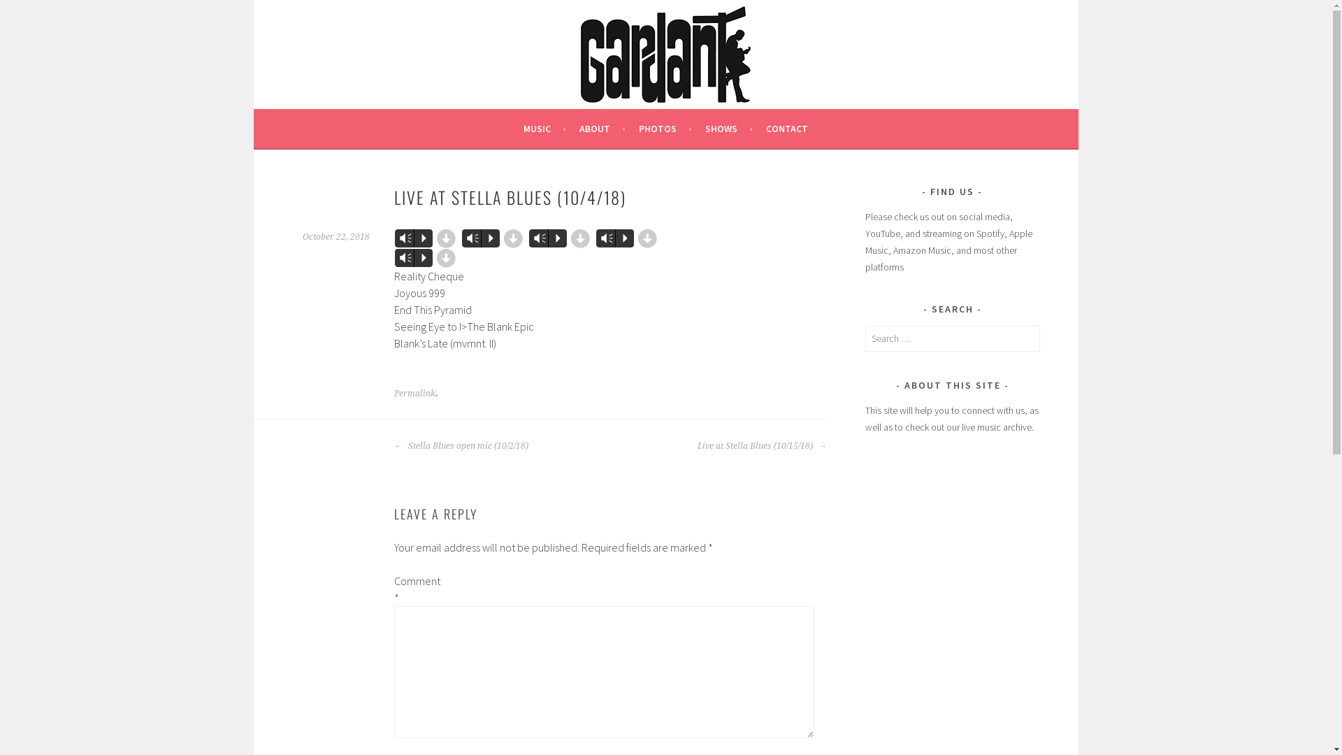 The image size is (1342, 755). Describe the element at coordinates (787, 129) in the screenshot. I see `CONTACT` at that location.